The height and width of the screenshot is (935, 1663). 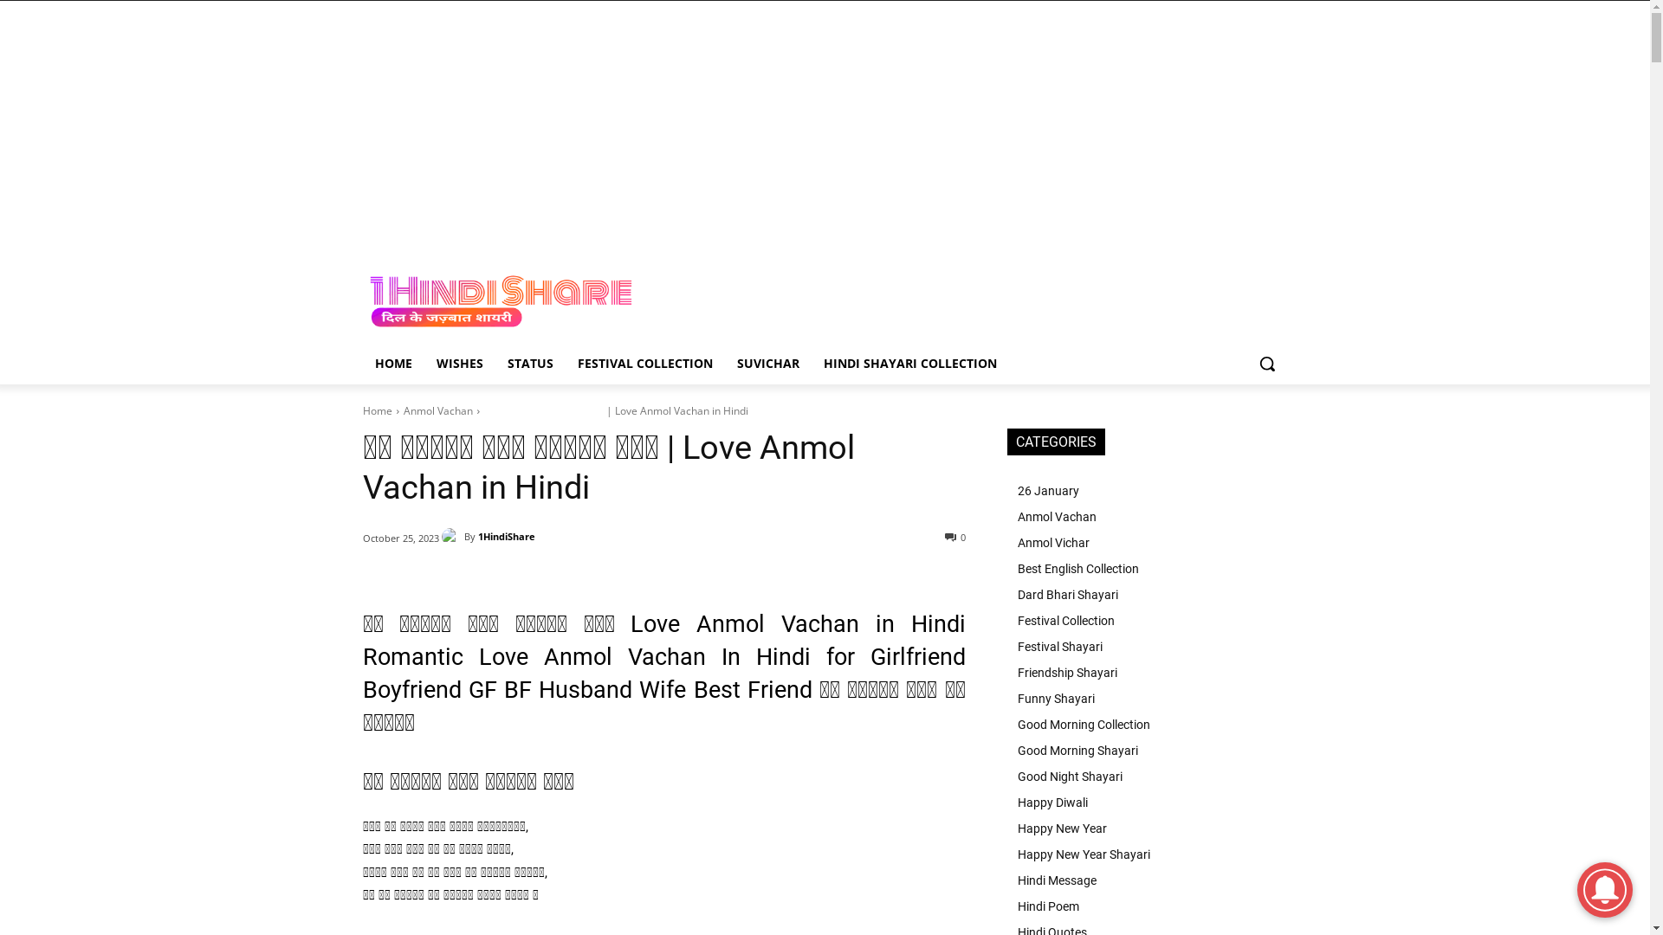 I want to click on Good Morning Collection, so click(x=1147, y=725).